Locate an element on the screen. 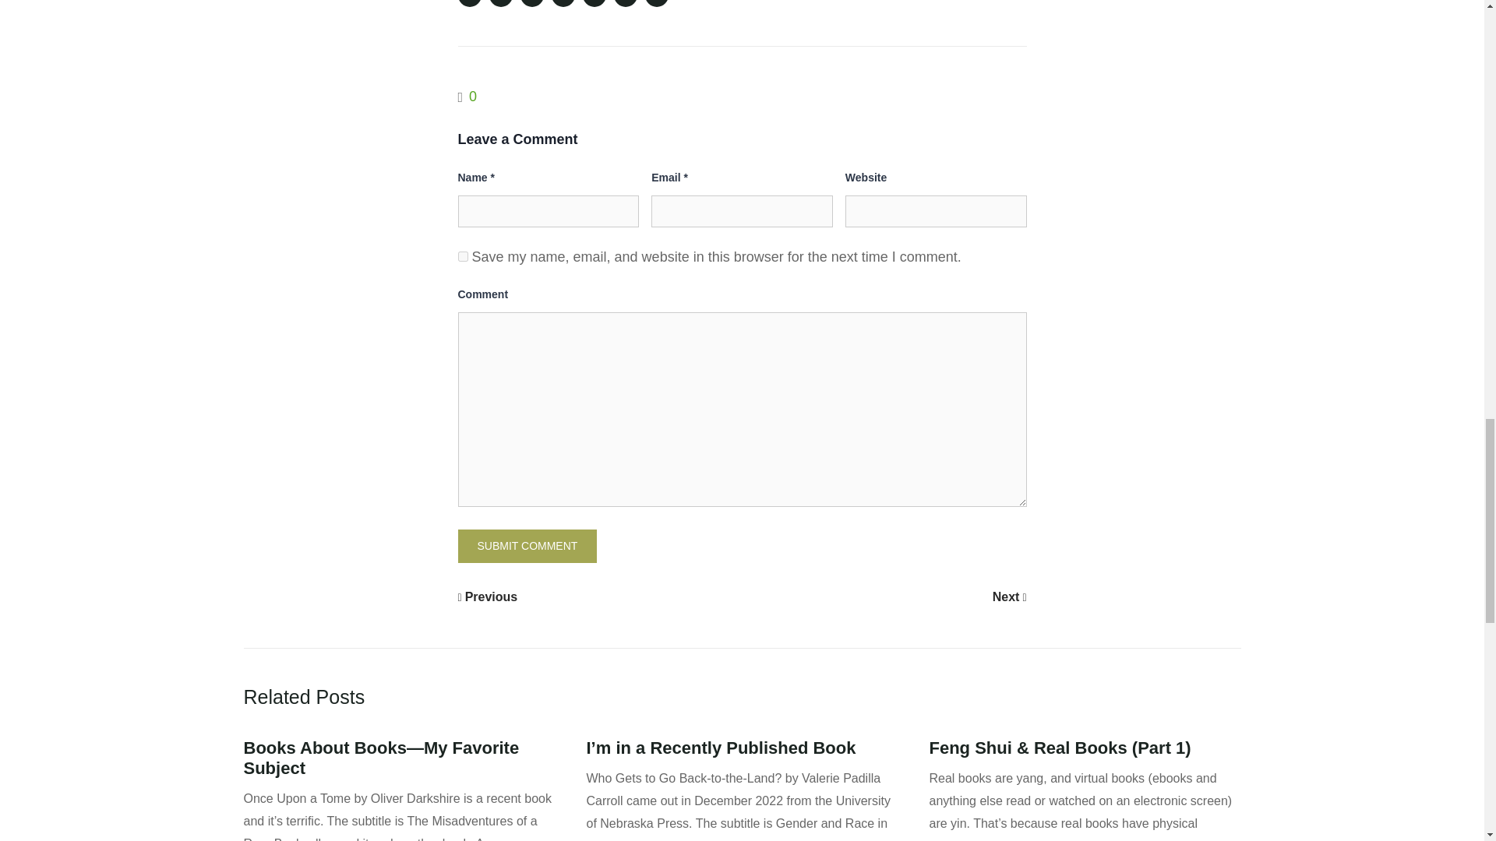 The width and height of the screenshot is (1496, 841). Share on Pinterest is located at coordinates (563, 3).